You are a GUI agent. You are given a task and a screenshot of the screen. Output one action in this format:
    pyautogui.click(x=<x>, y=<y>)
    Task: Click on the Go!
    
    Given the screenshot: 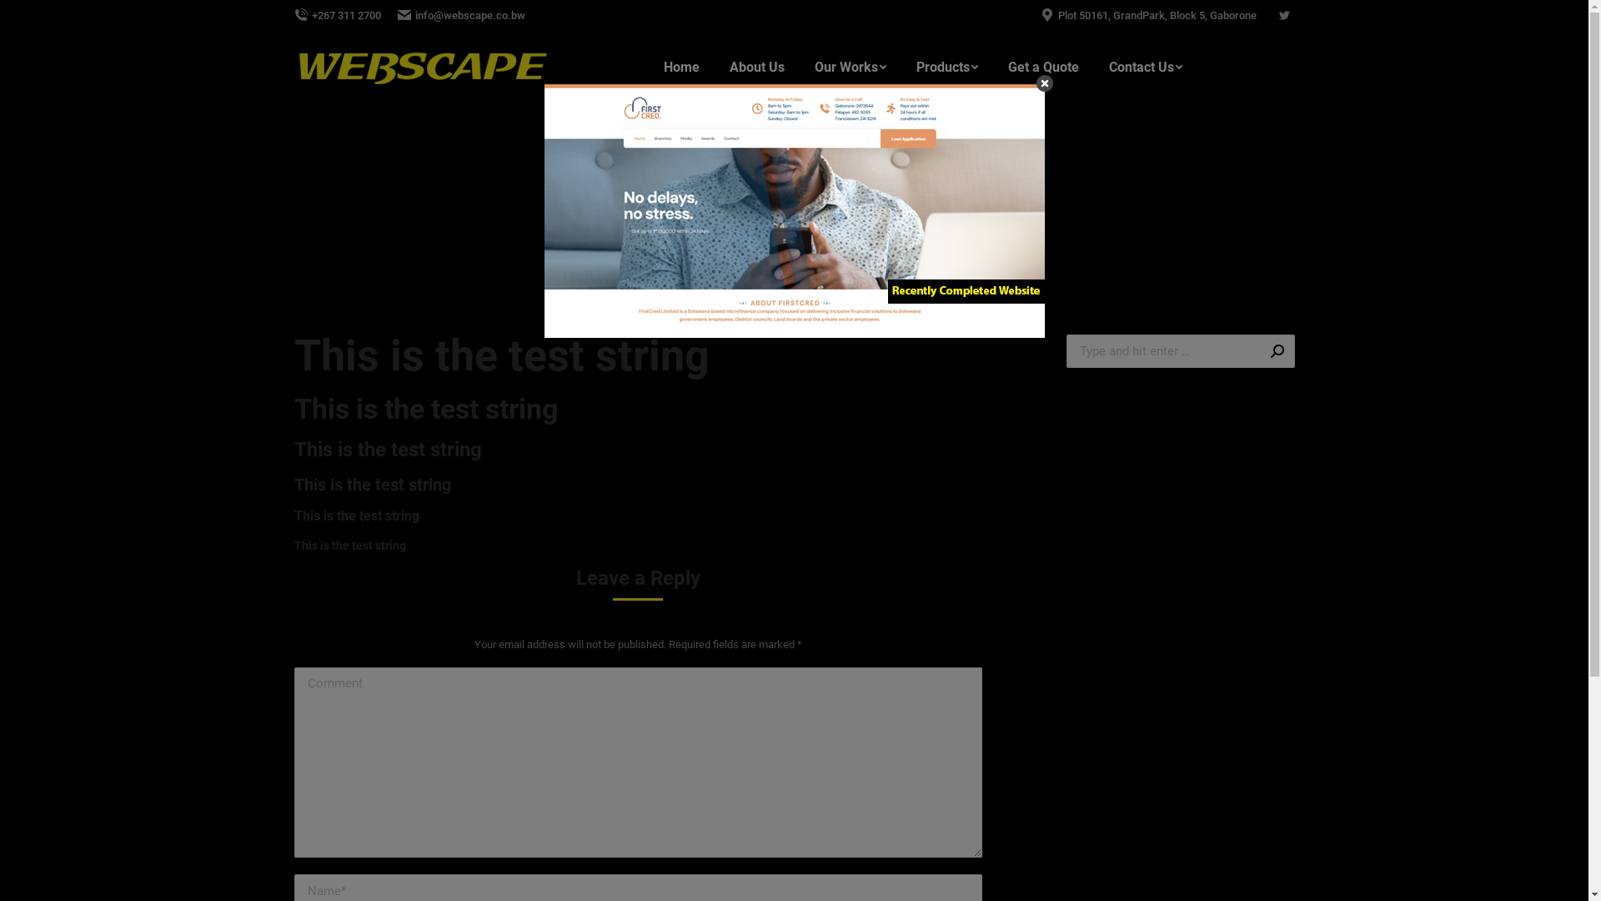 What is the action you would take?
    pyautogui.click(x=1269, y=351)
    